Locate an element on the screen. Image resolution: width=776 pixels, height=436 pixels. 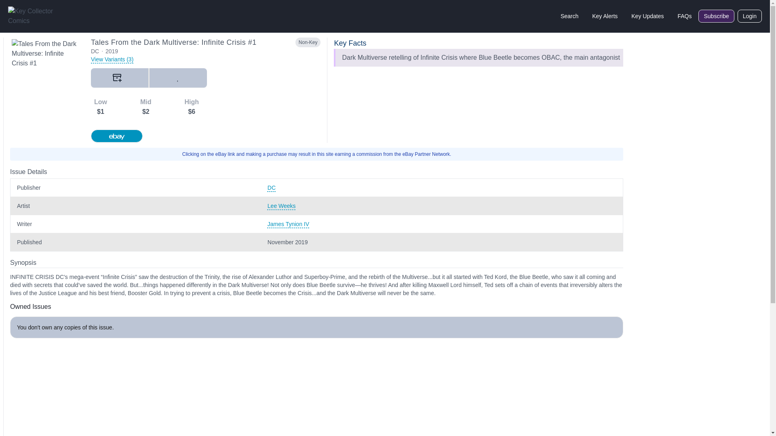
Key Updates is located at coordinates (647, 16).